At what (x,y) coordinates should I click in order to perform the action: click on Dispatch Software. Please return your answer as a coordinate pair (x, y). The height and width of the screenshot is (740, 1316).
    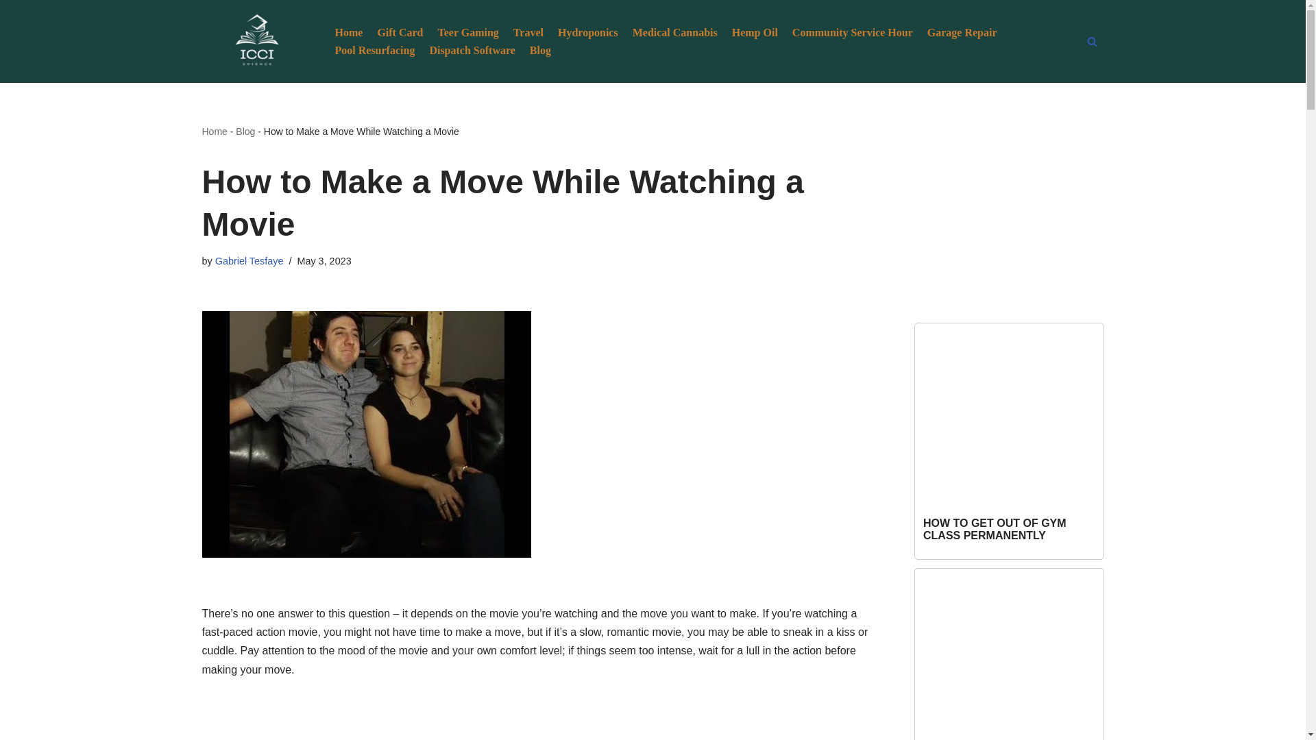
    Looking at the image, I should click on (472, 51).